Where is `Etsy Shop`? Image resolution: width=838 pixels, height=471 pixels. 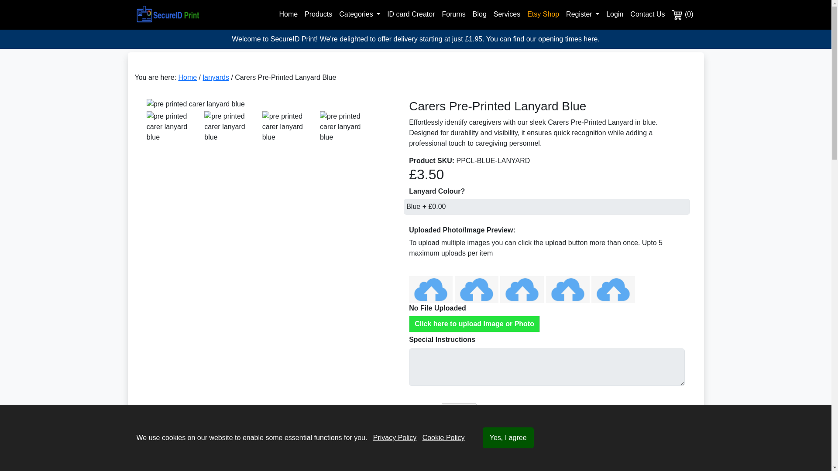
Etsy Shop is located at coordinates (543, 14).